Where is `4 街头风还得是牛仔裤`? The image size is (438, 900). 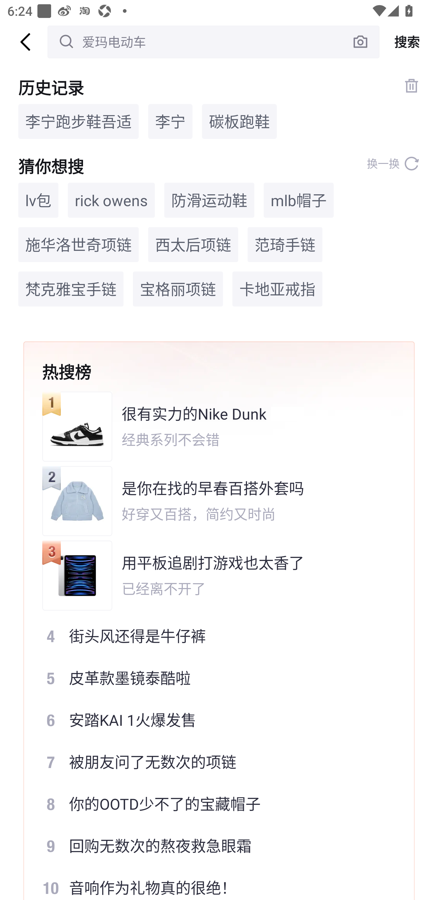 4 街头风还得是牛仔裤 is located at coordinates (212, 635).